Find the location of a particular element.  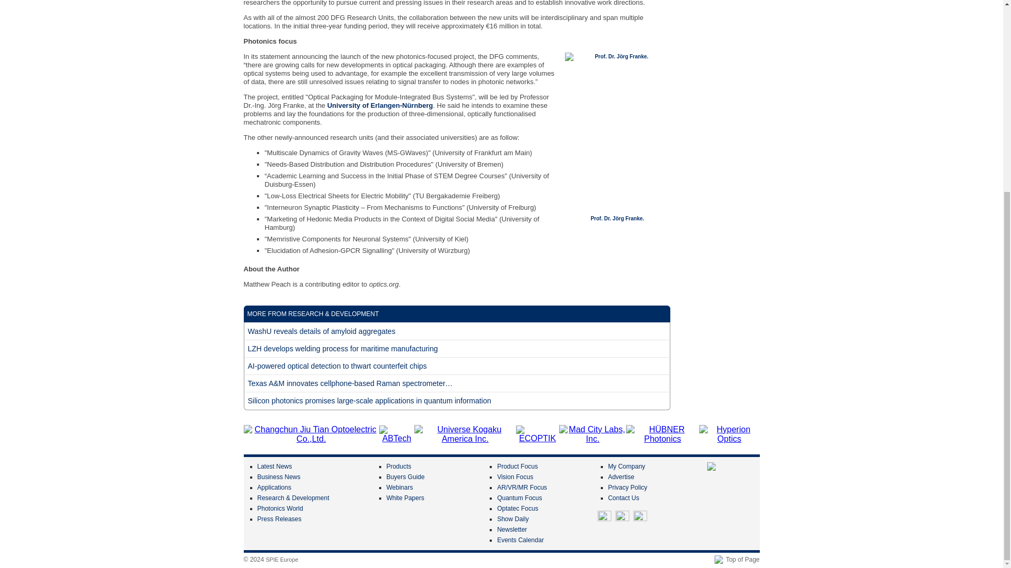

Twitter is located at coordinates (604, 517).